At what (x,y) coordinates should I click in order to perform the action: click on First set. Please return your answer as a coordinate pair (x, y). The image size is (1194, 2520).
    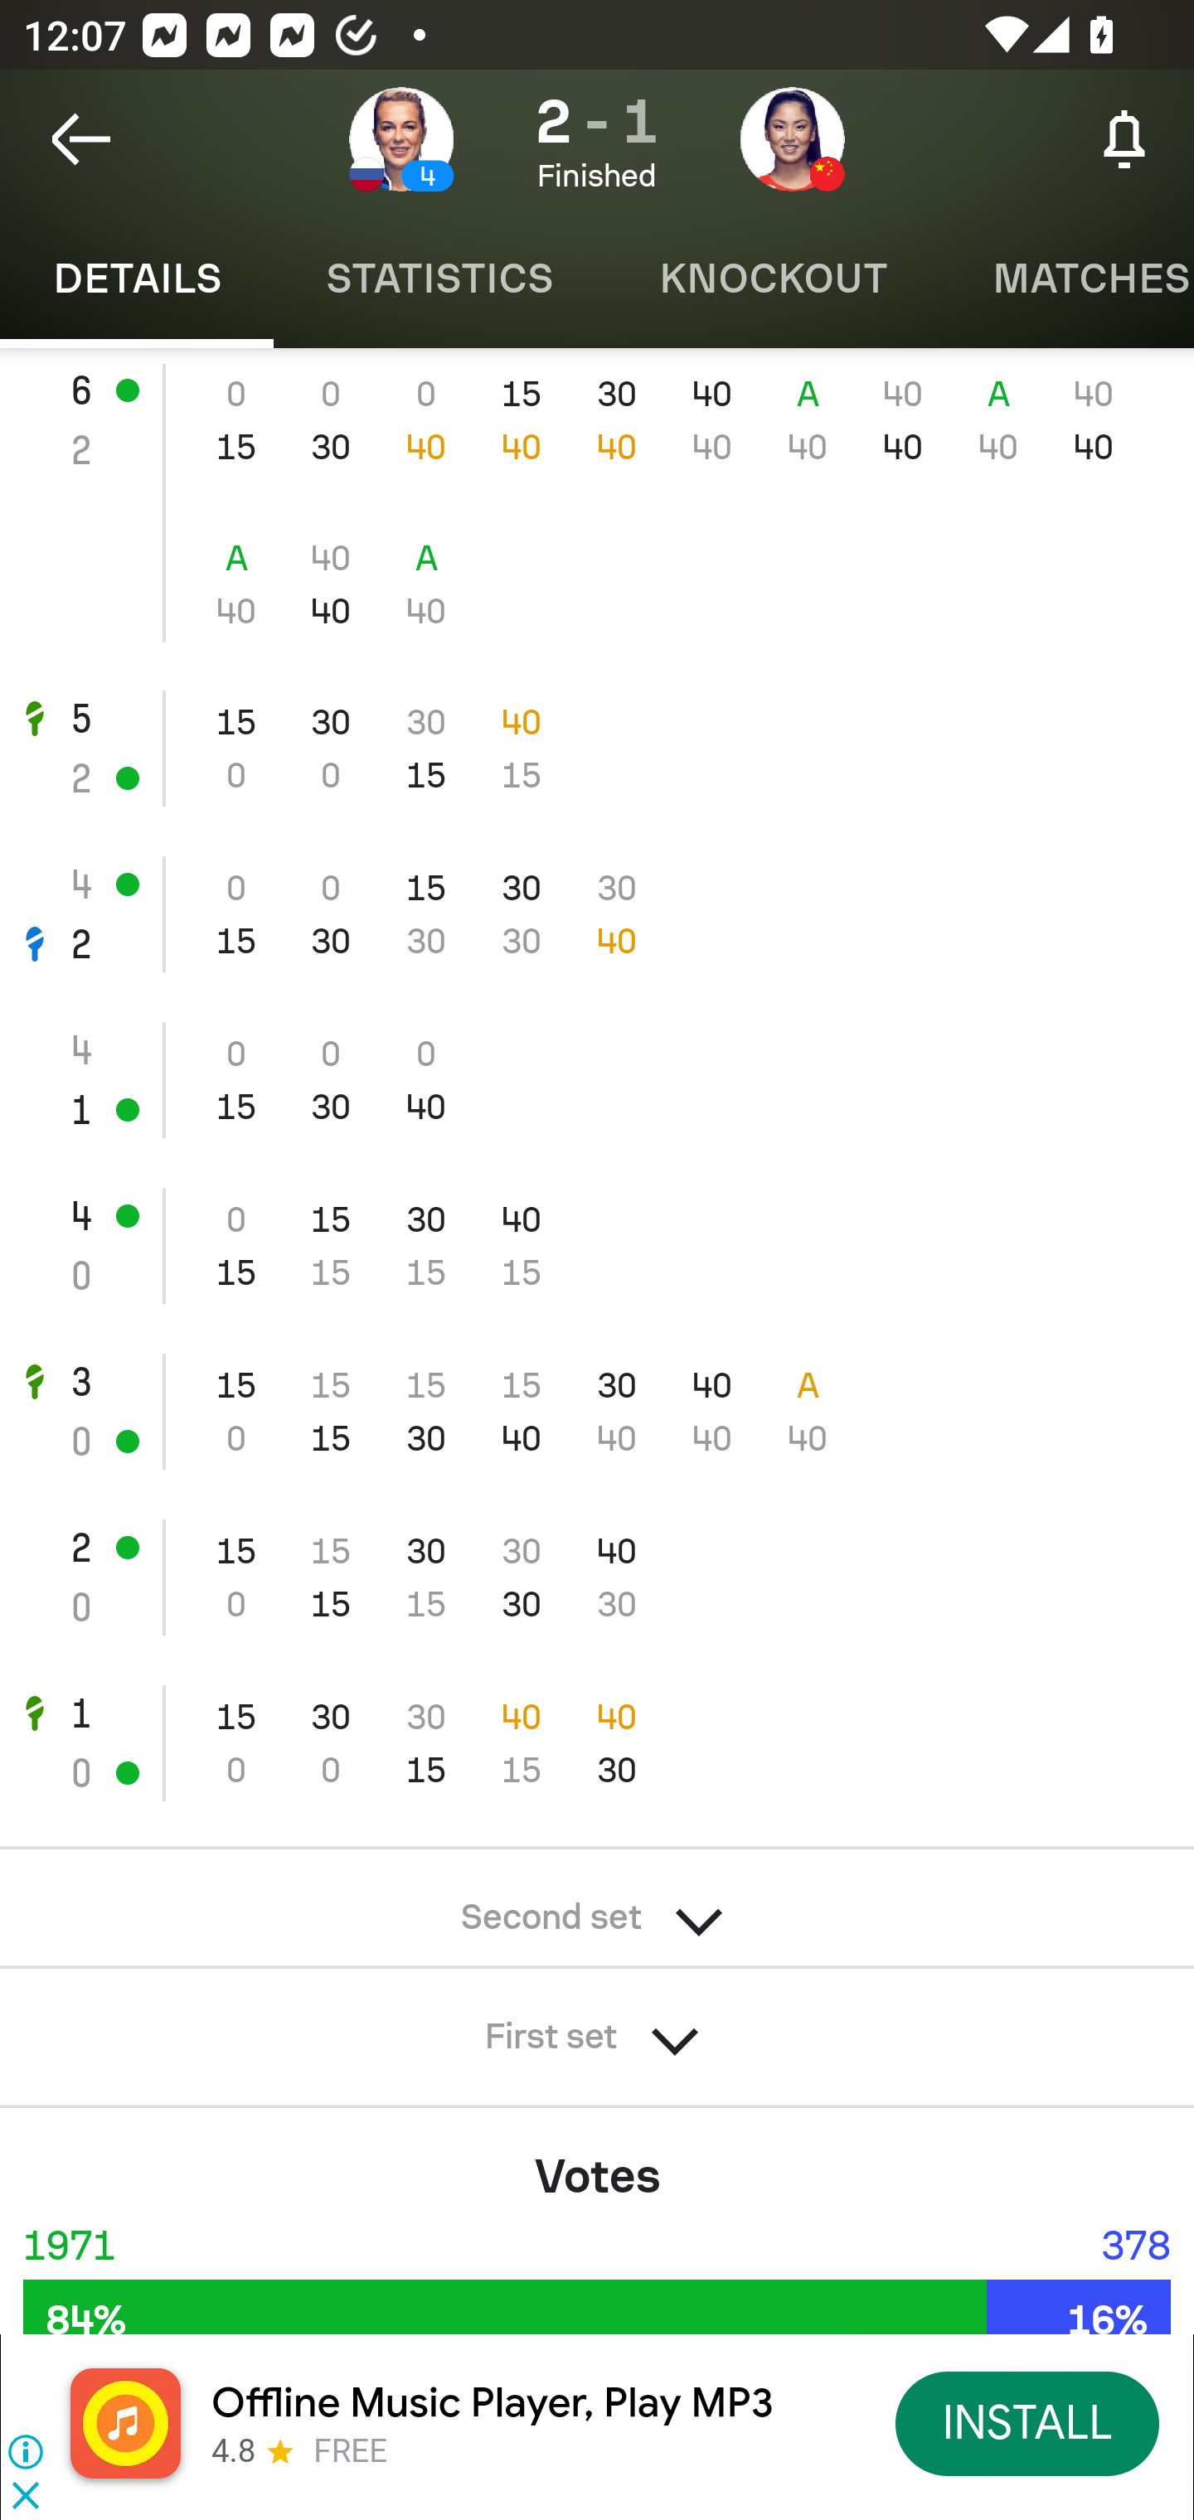
    Looking at the image, I should click on (597, 2026).